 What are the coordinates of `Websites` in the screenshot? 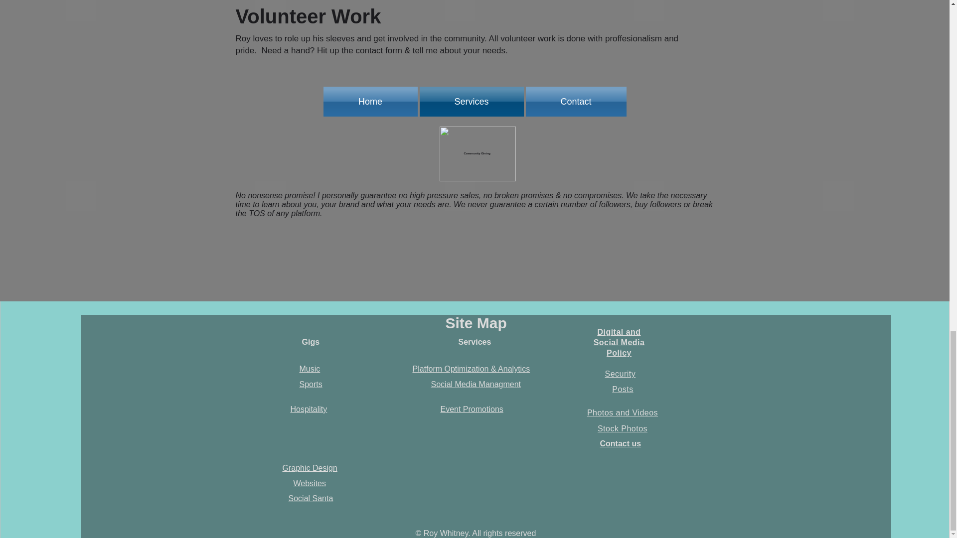 It's located at (309, 483).